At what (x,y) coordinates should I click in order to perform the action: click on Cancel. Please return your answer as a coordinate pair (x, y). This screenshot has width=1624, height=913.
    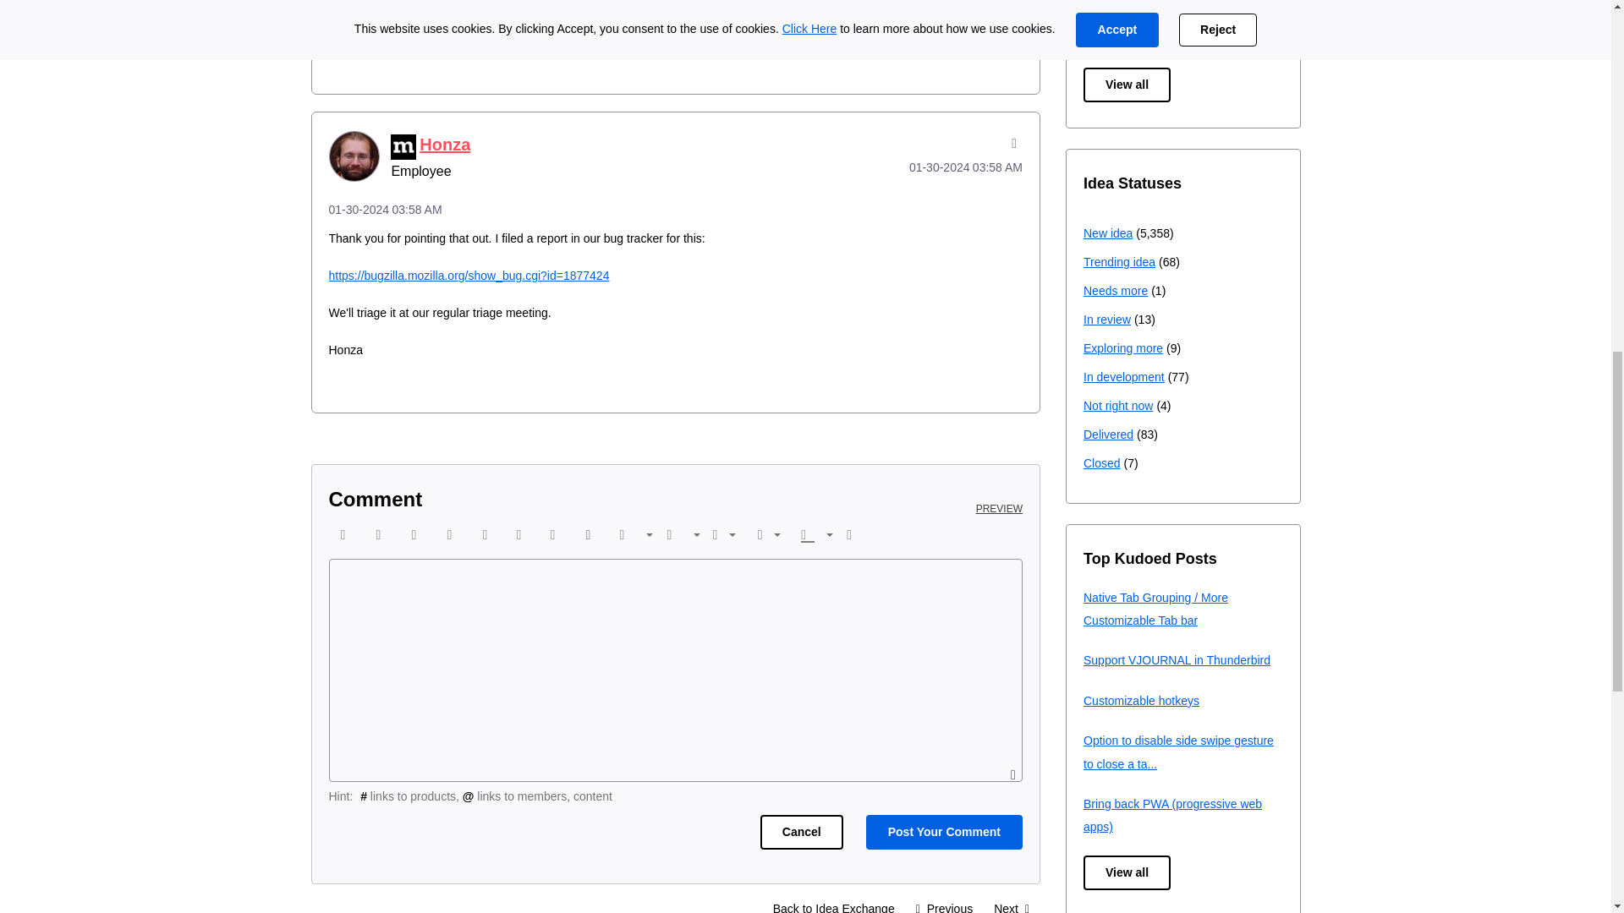
    Looking at the image, I should click on (801, 832).